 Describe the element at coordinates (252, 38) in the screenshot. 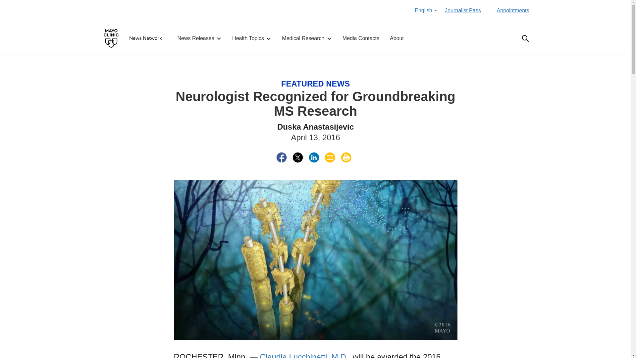

I see `Health Topics` at that location.